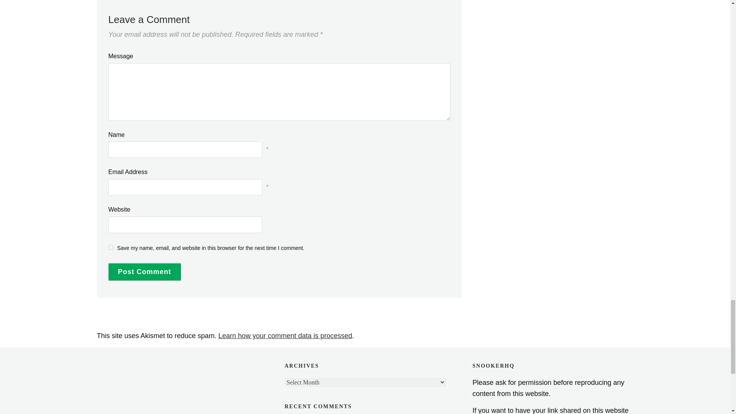 The image size is (736, 414). I want to click on ngc-uk-betting-sites-not-on-gamstop, so click(135, 368).